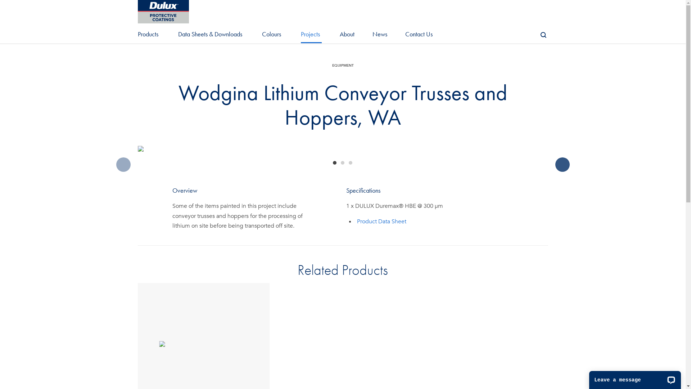 This screenshot has width=691, height=389. What do you see at coordinates (347, 36) in the screenshot?
I see `About` at bounding box center [347, 36].